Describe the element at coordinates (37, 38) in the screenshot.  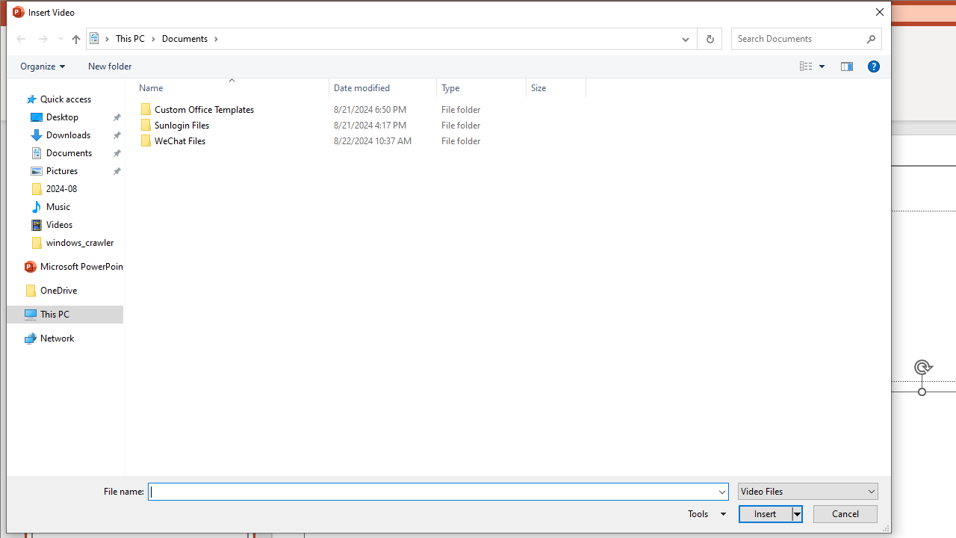
I see `Navigation buttons` at that location.